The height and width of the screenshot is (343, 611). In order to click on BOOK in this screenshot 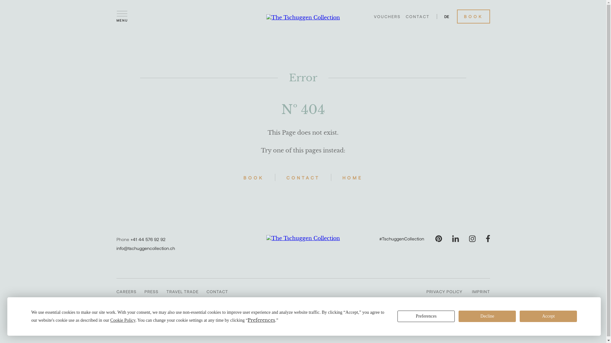, I will do `click(254, 177)`.